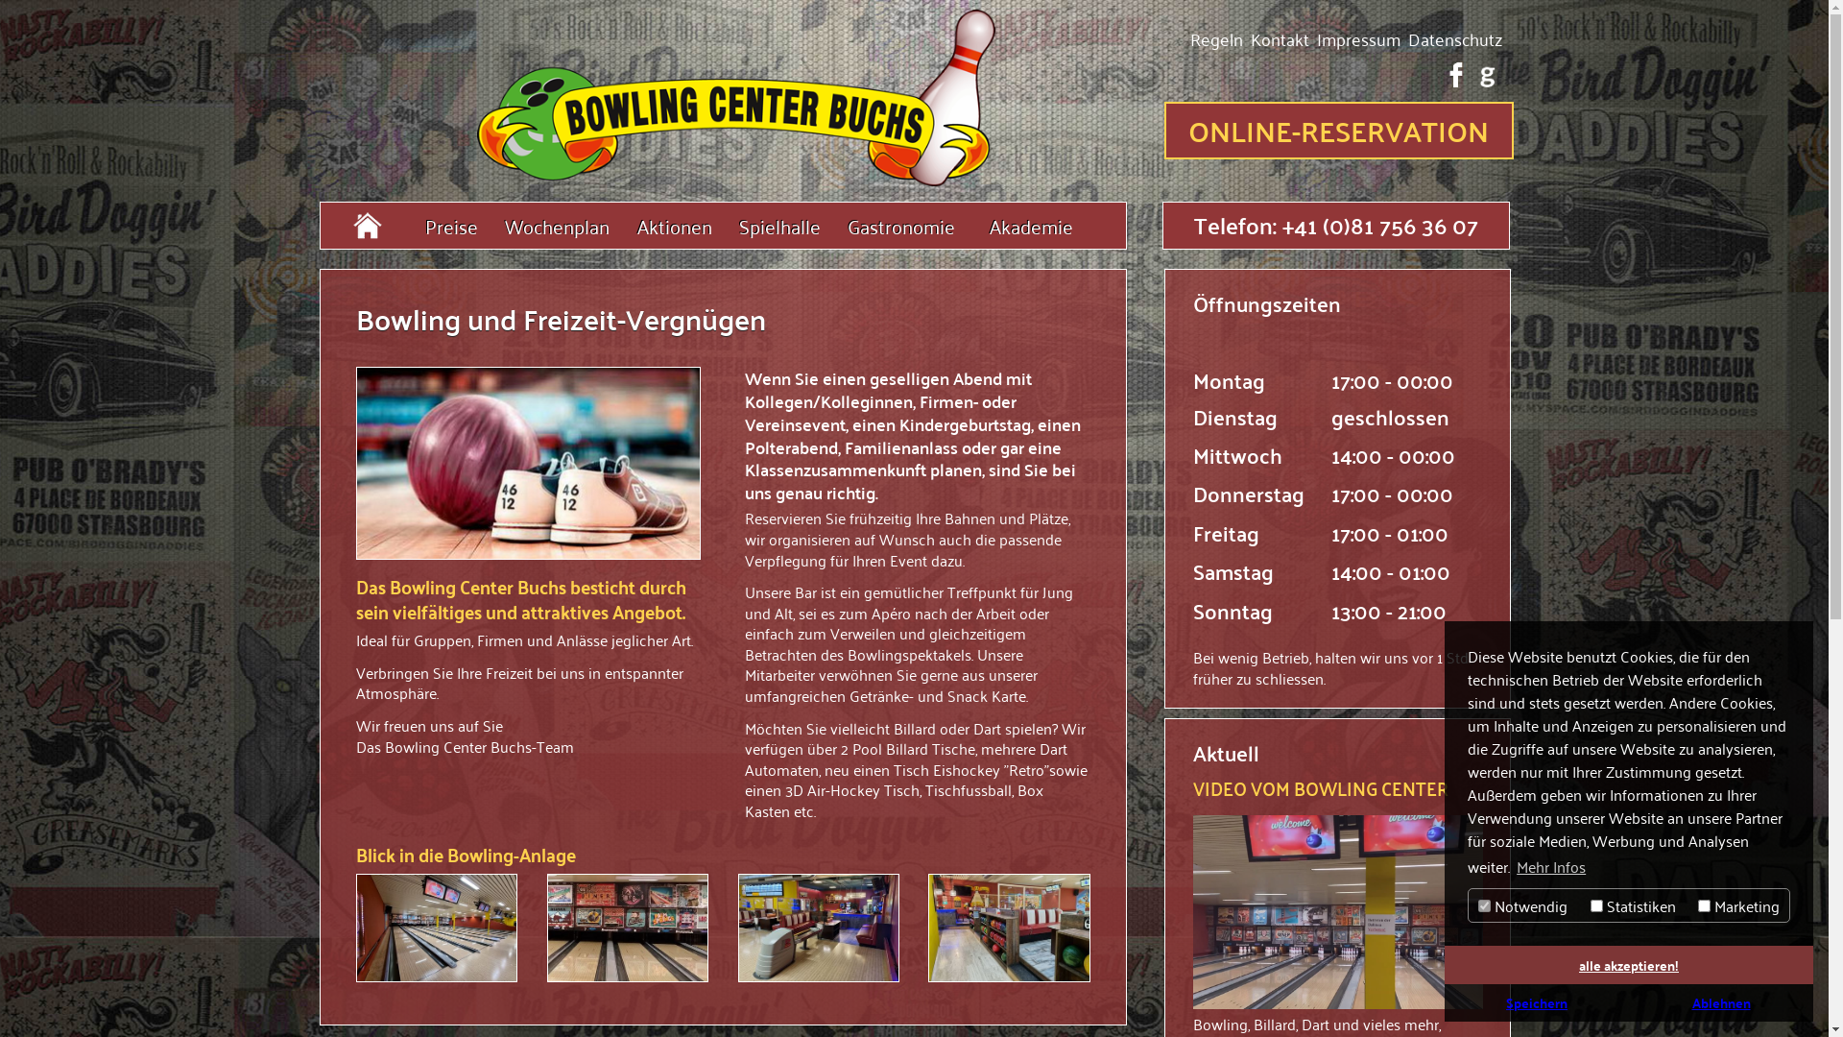  What do you see at coordinates (1629, 965) in the screenshot?
I see `alle akzeptieren!` at bounding box center [1629, 965].